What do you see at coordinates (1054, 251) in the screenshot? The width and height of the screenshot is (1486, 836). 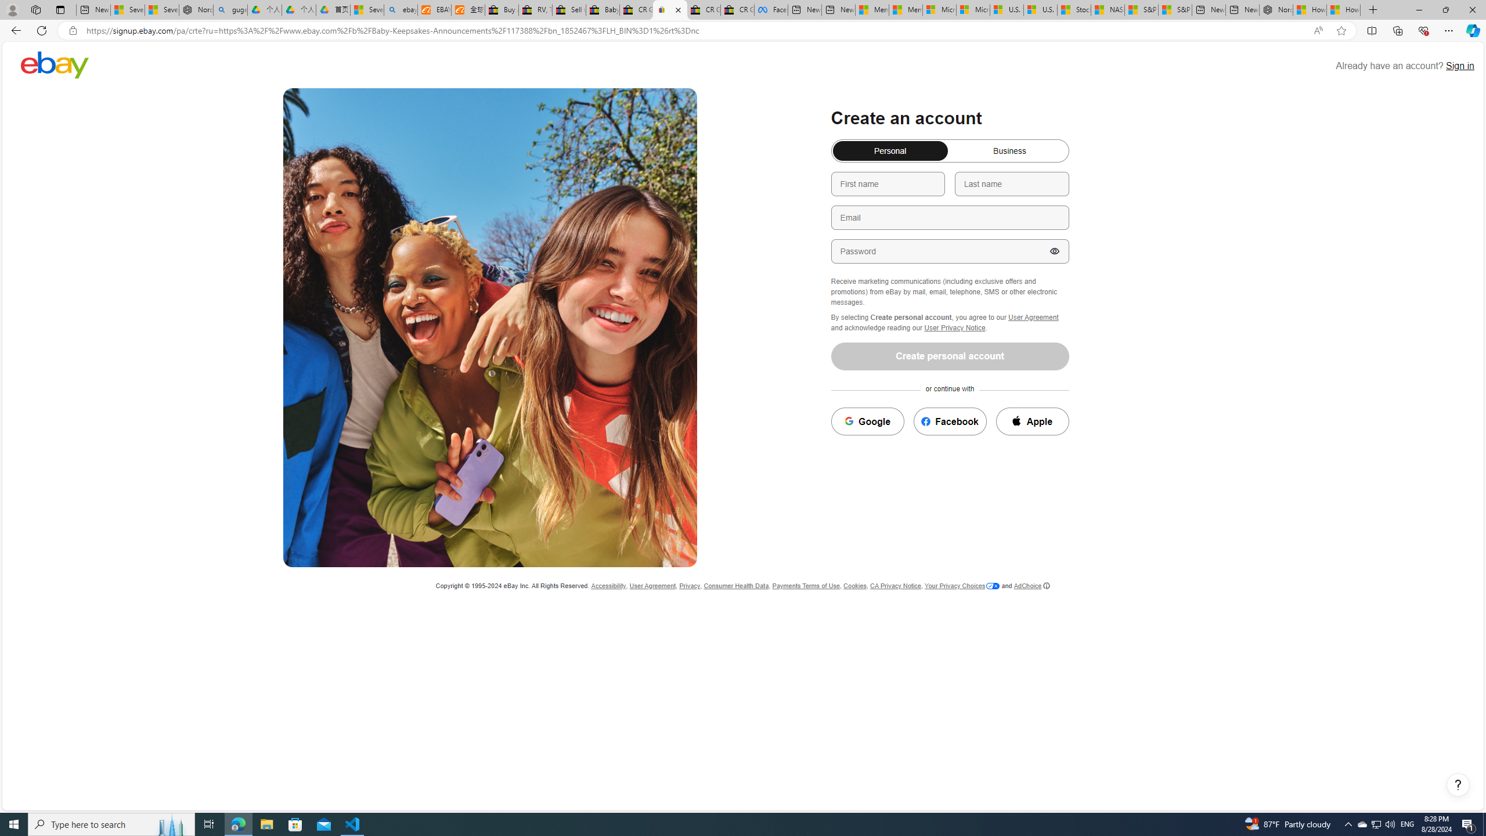 I see `Show password` at bounding box center [1054, 251].